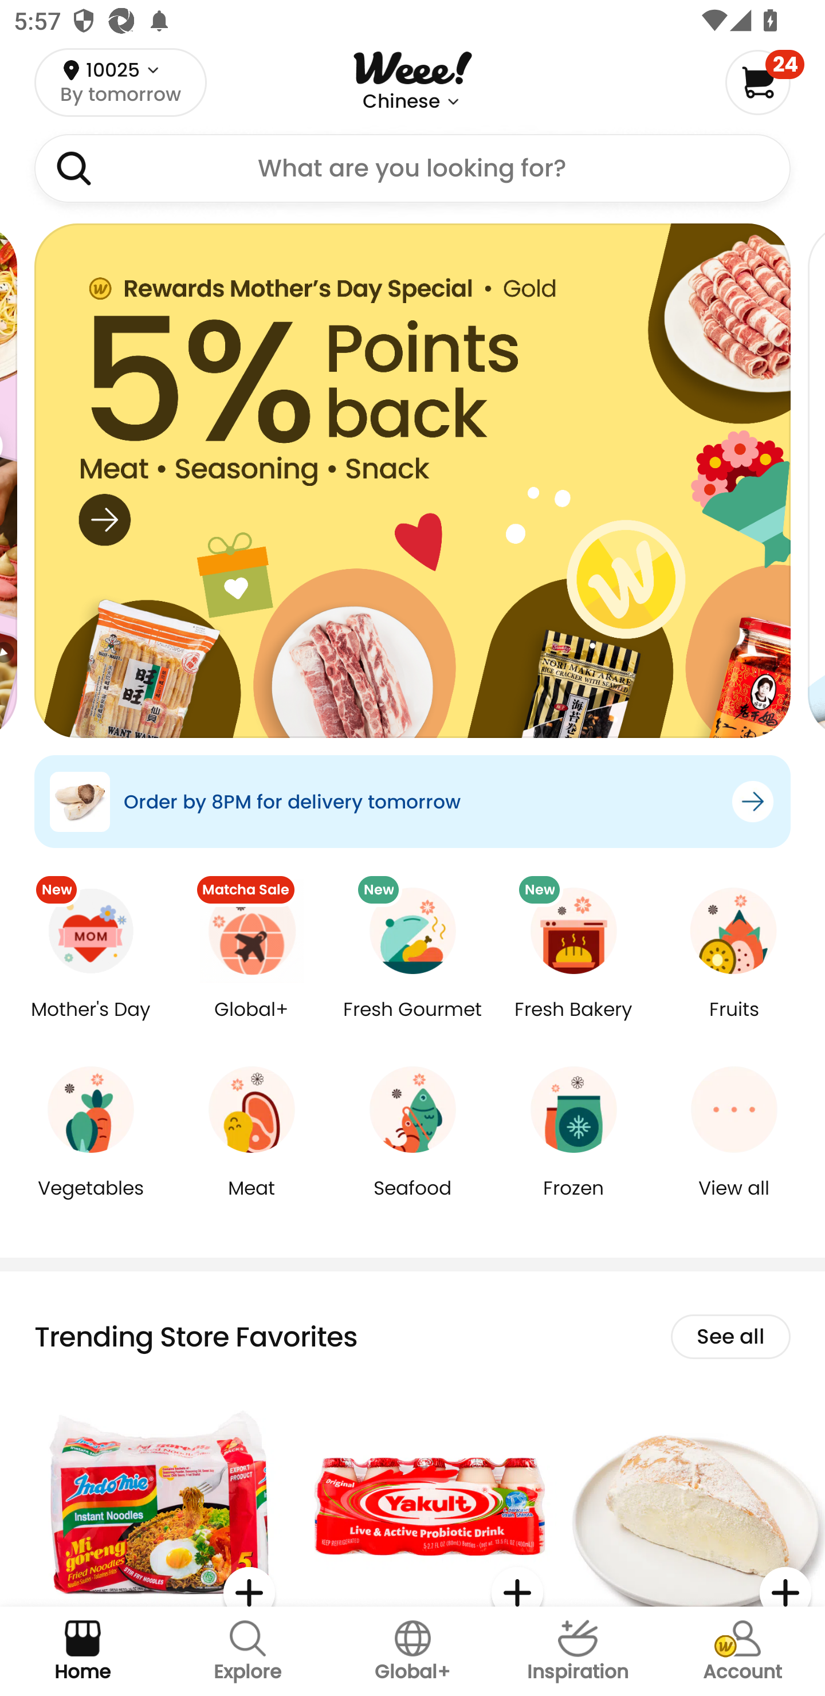 Image resolution: width=825 pixels, height=1696 pixels. I want to click on Global+, so click(252, 1023).